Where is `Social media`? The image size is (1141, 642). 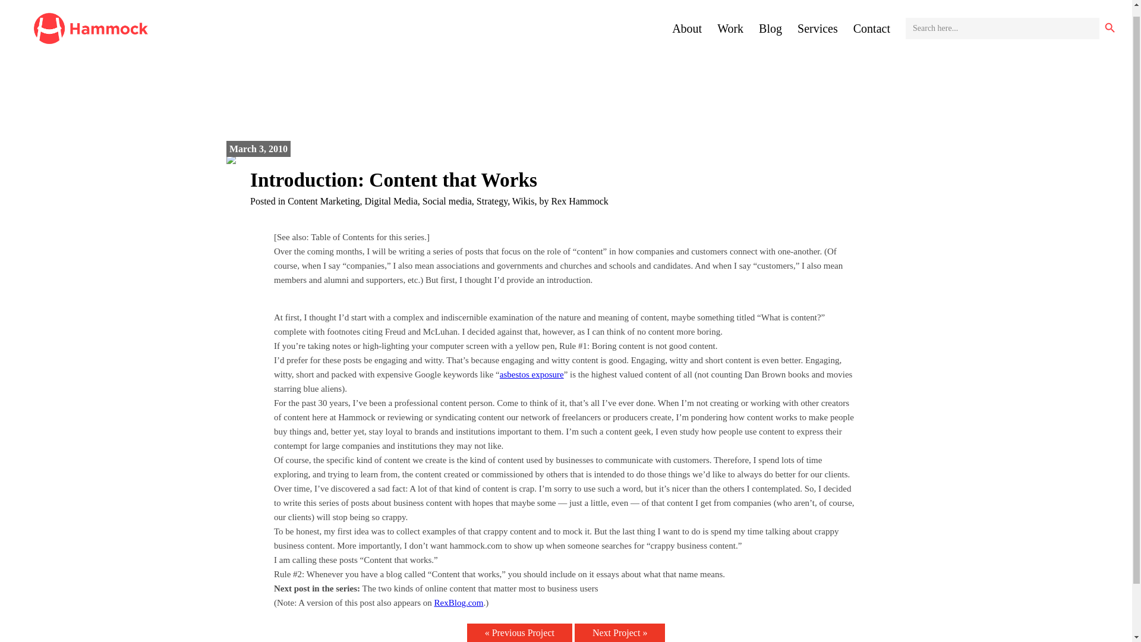 Social media is located at coordinates (447, 201).